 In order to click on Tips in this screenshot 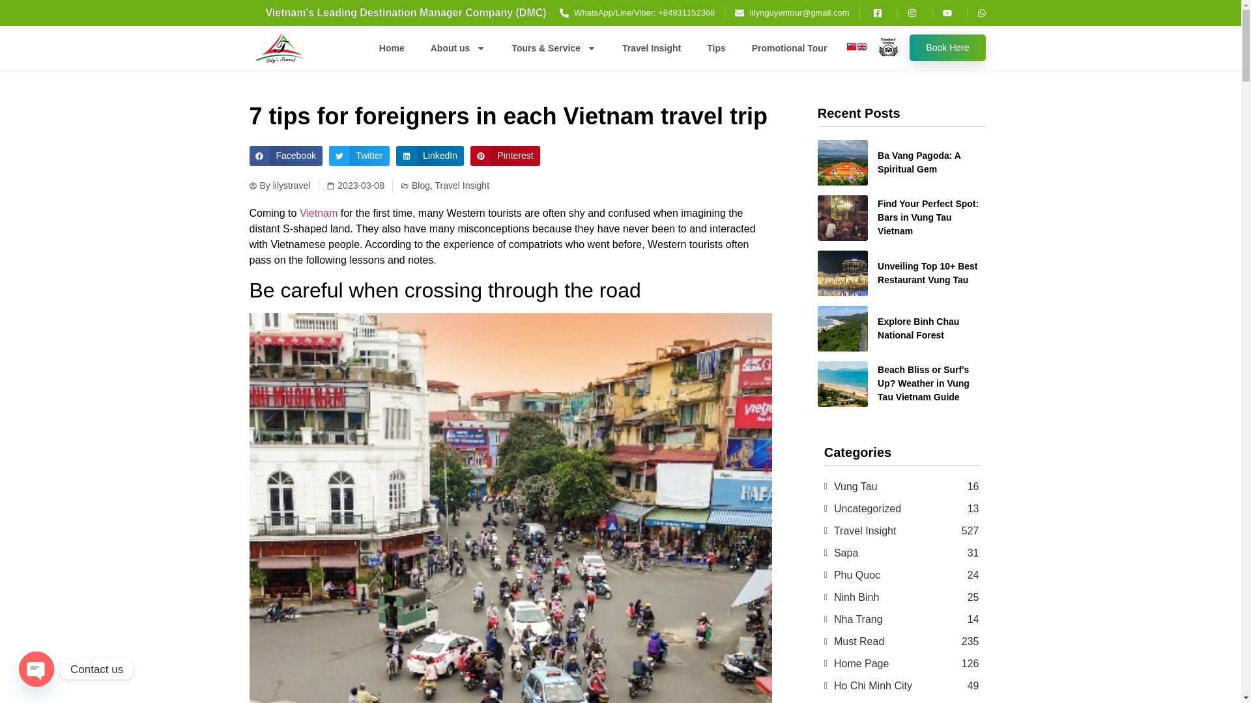, I will do `click(717, 47)`.